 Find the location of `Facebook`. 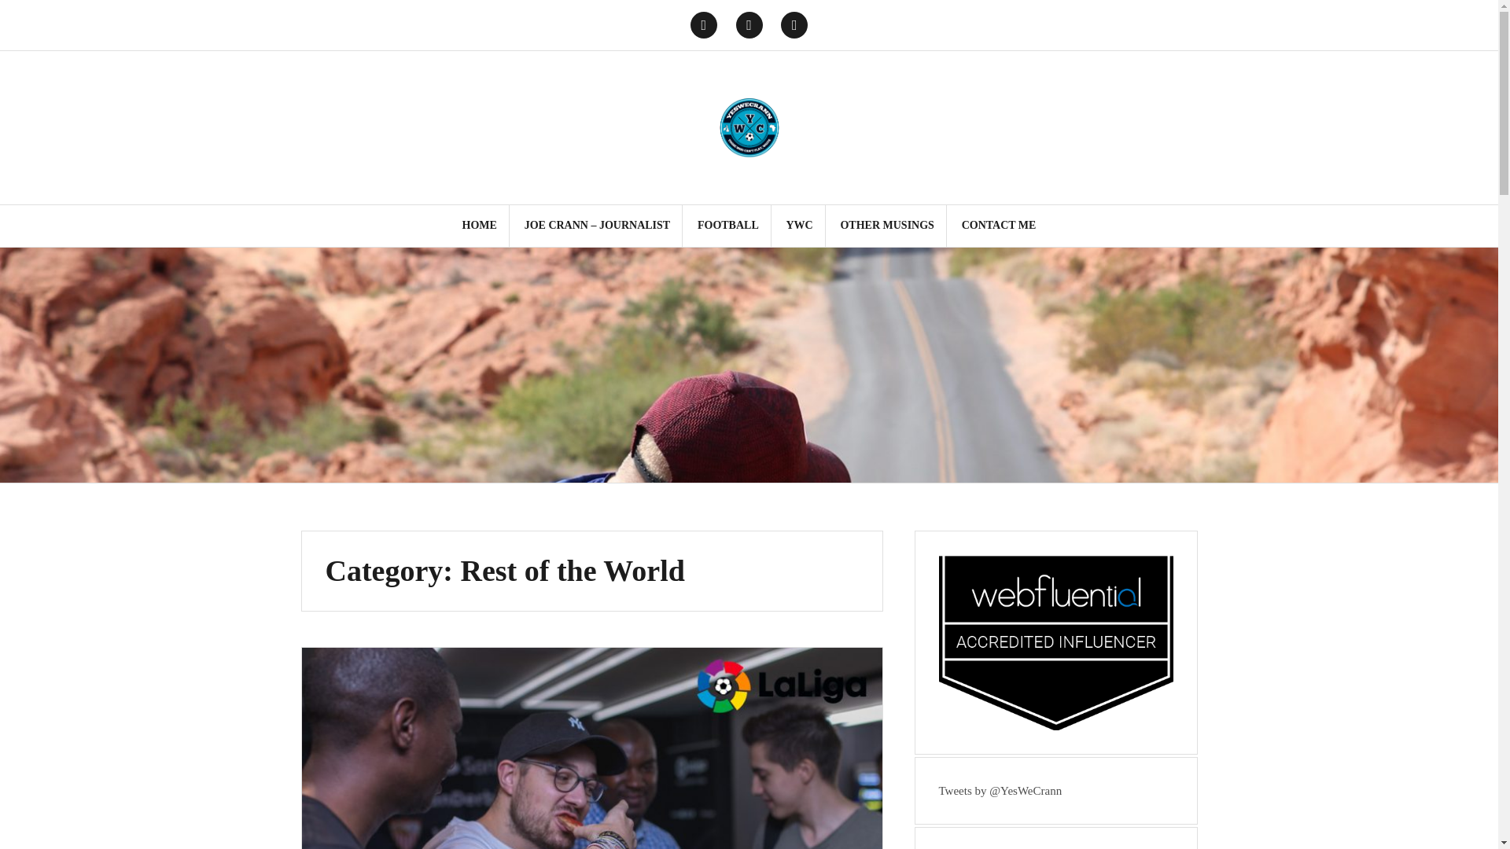

Facebook is located at coordinates (794, 25).